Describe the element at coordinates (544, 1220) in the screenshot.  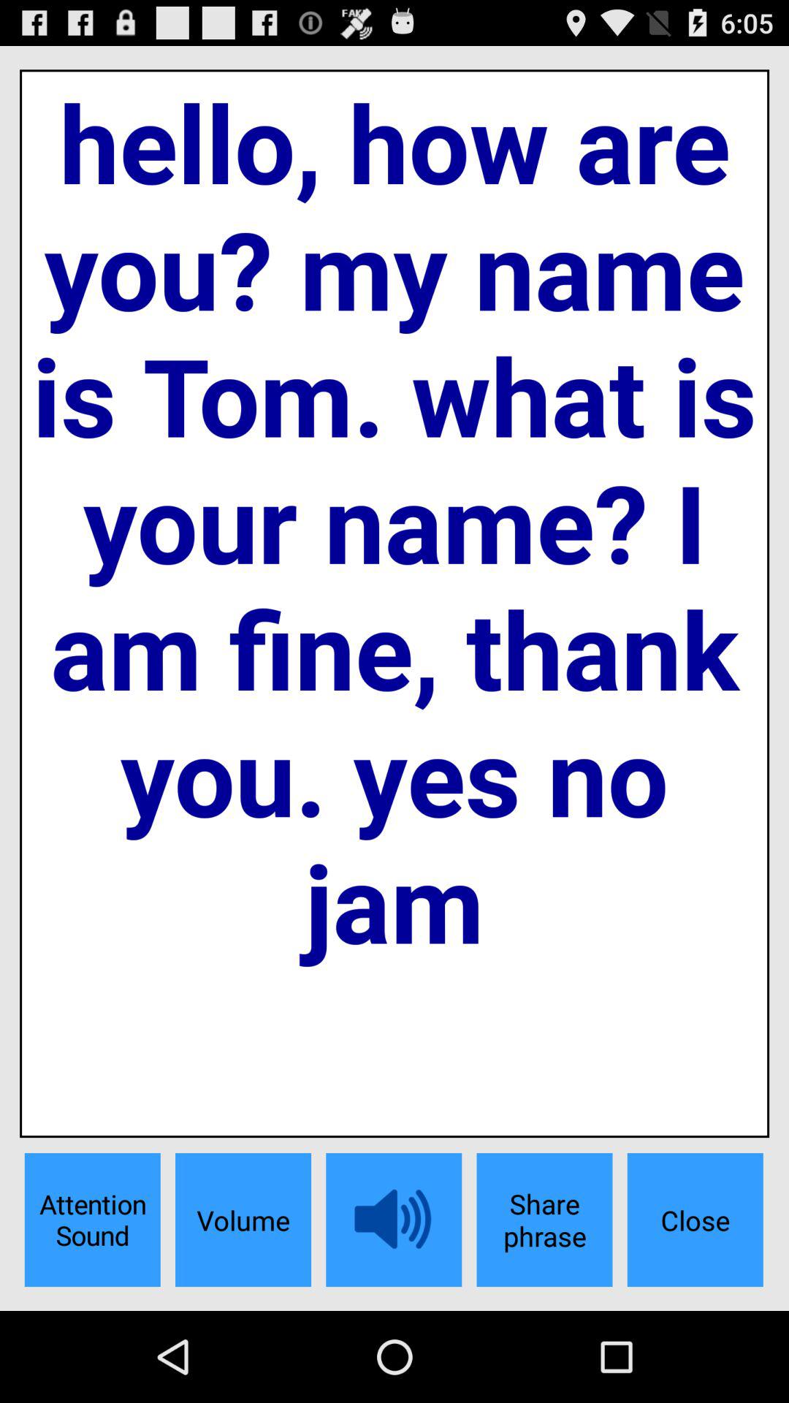
I see `click the icon below hello how are item` at that location.